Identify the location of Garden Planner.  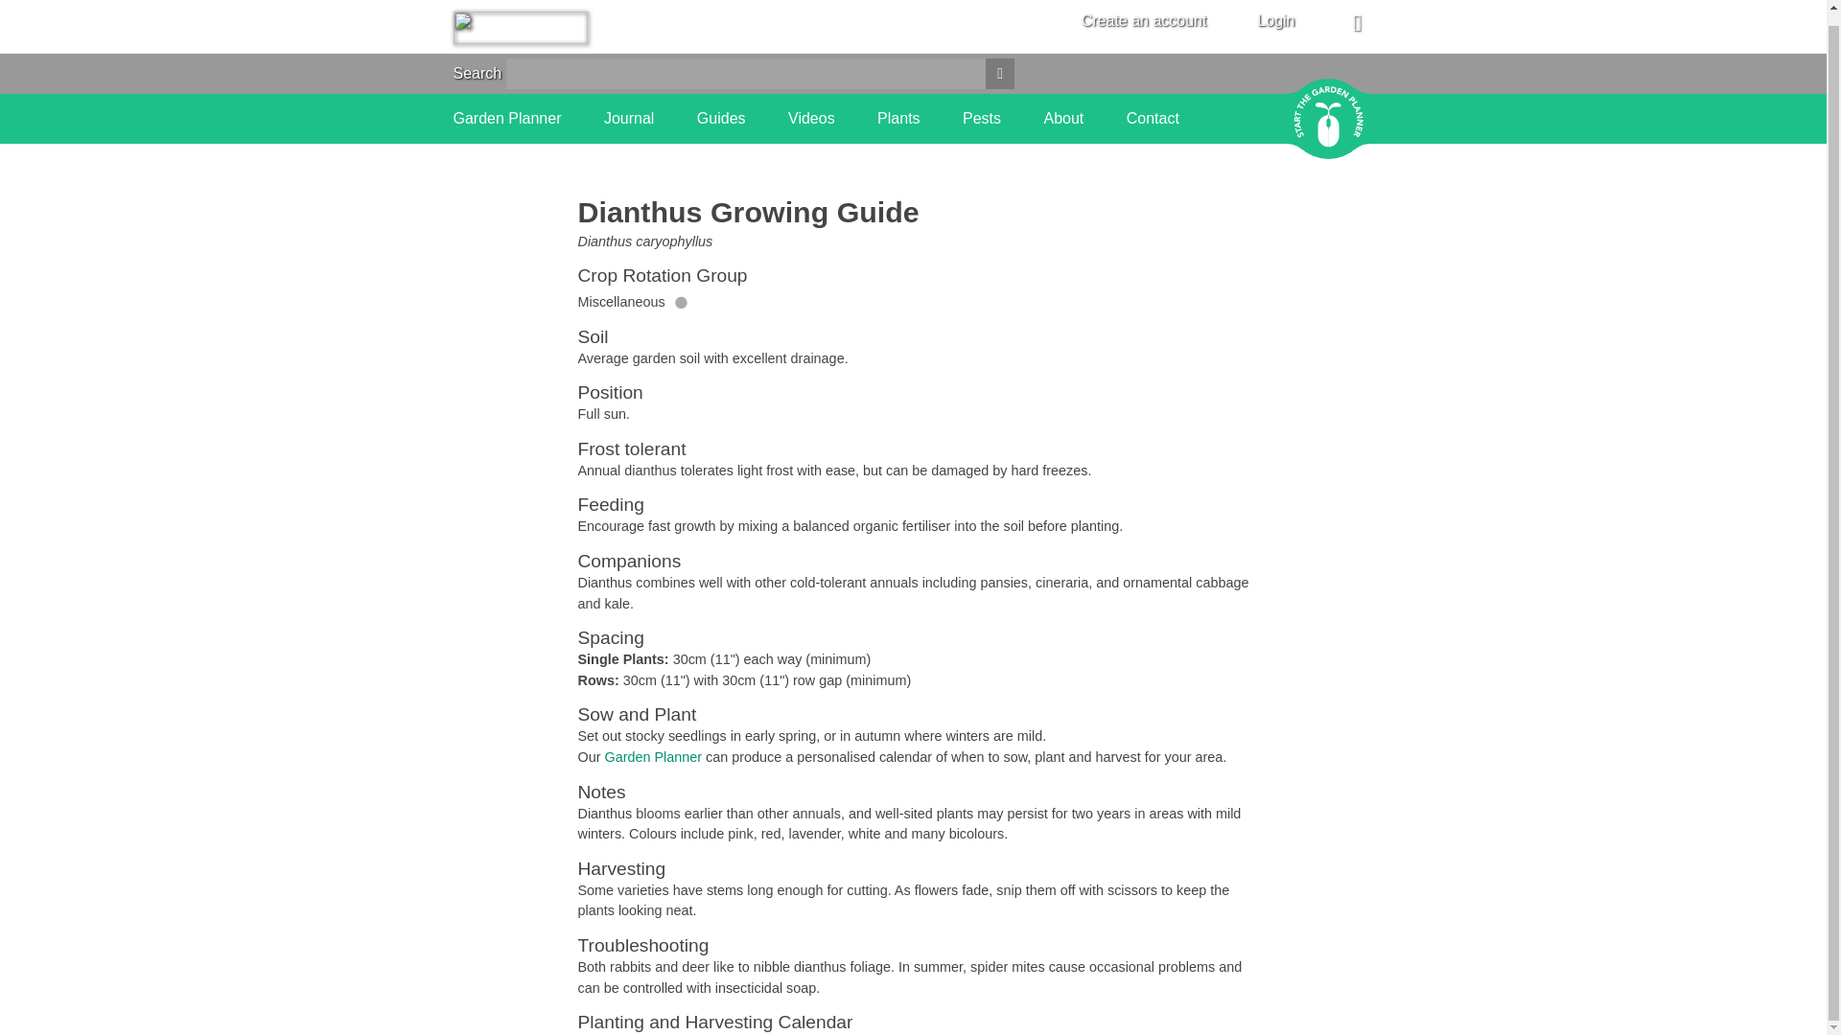
(506, 119).